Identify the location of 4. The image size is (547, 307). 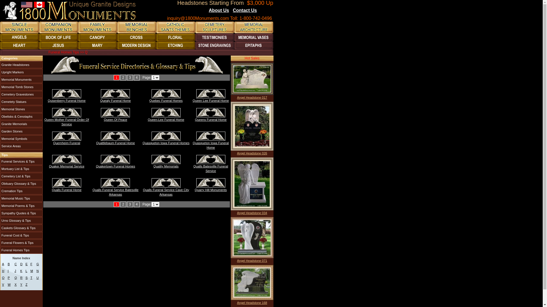
(137, 204).